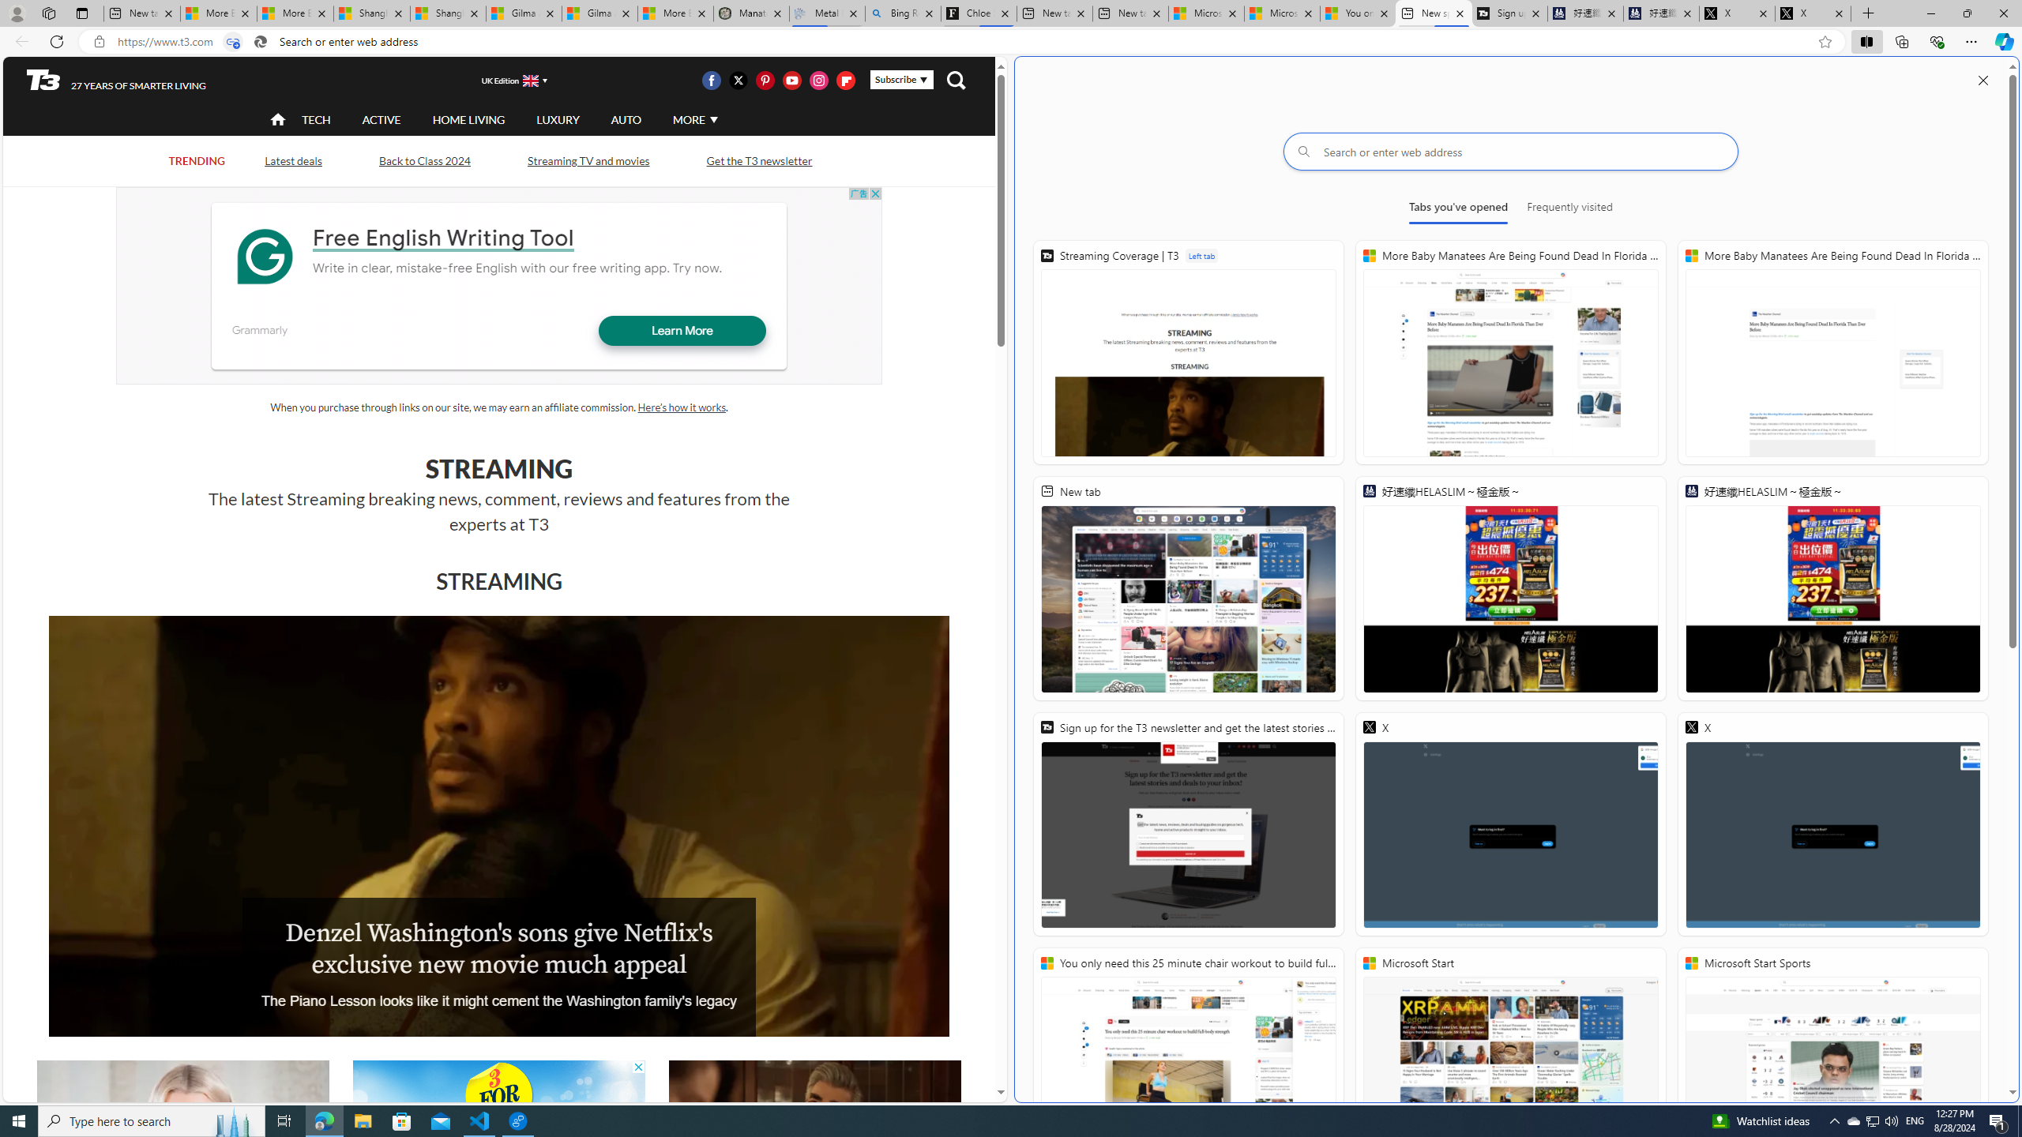 Image resolution: width=2022 pixels, height=1137 pixels. I want to click on UK Edition, so click(507, 81).